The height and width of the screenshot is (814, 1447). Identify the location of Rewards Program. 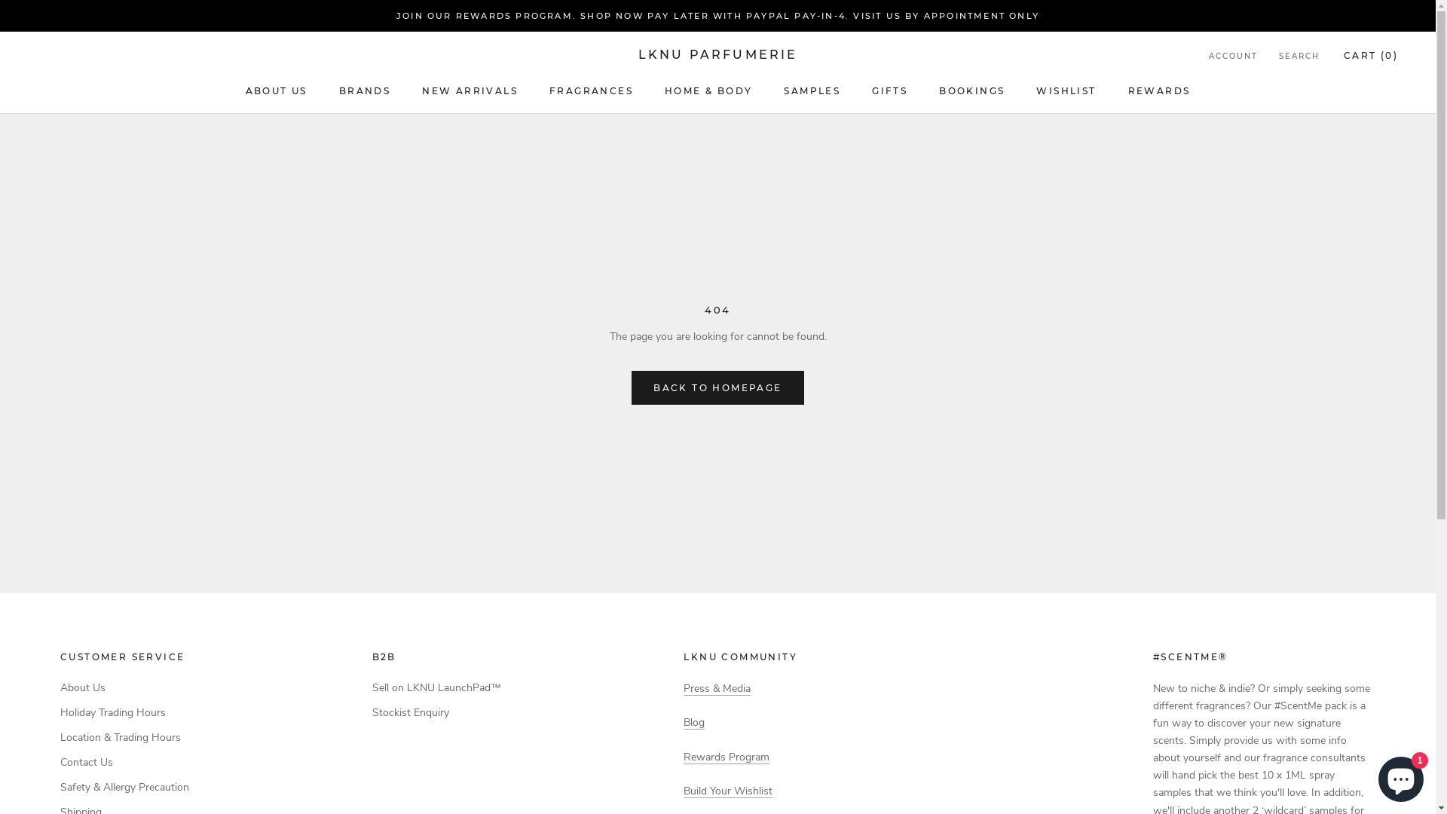
(727, 757).